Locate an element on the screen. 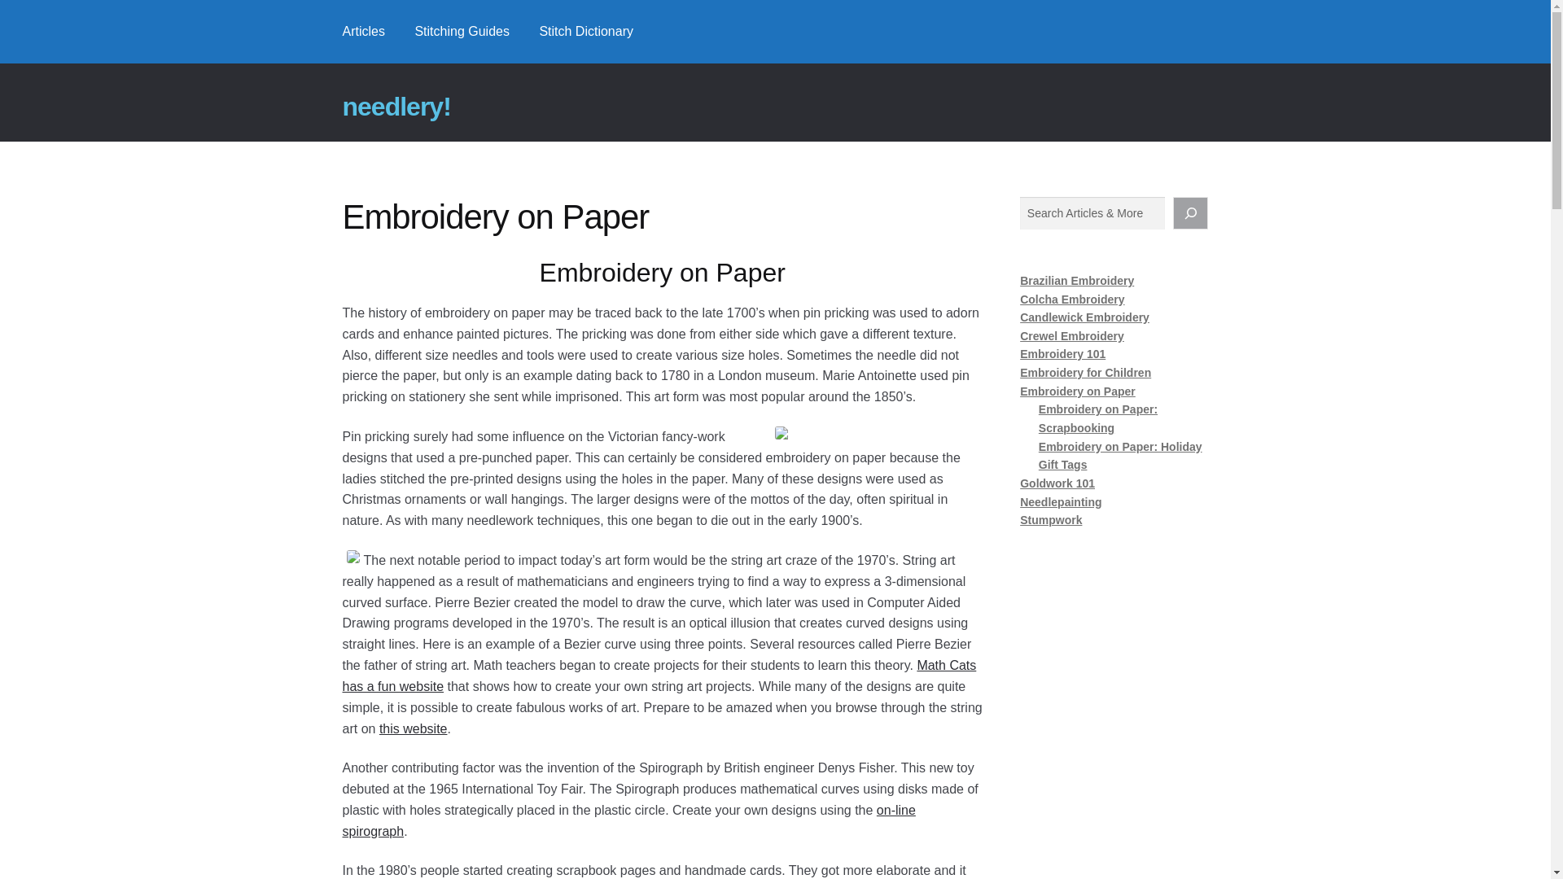  Stitch Dictionary is located at coordinates (586, 31).